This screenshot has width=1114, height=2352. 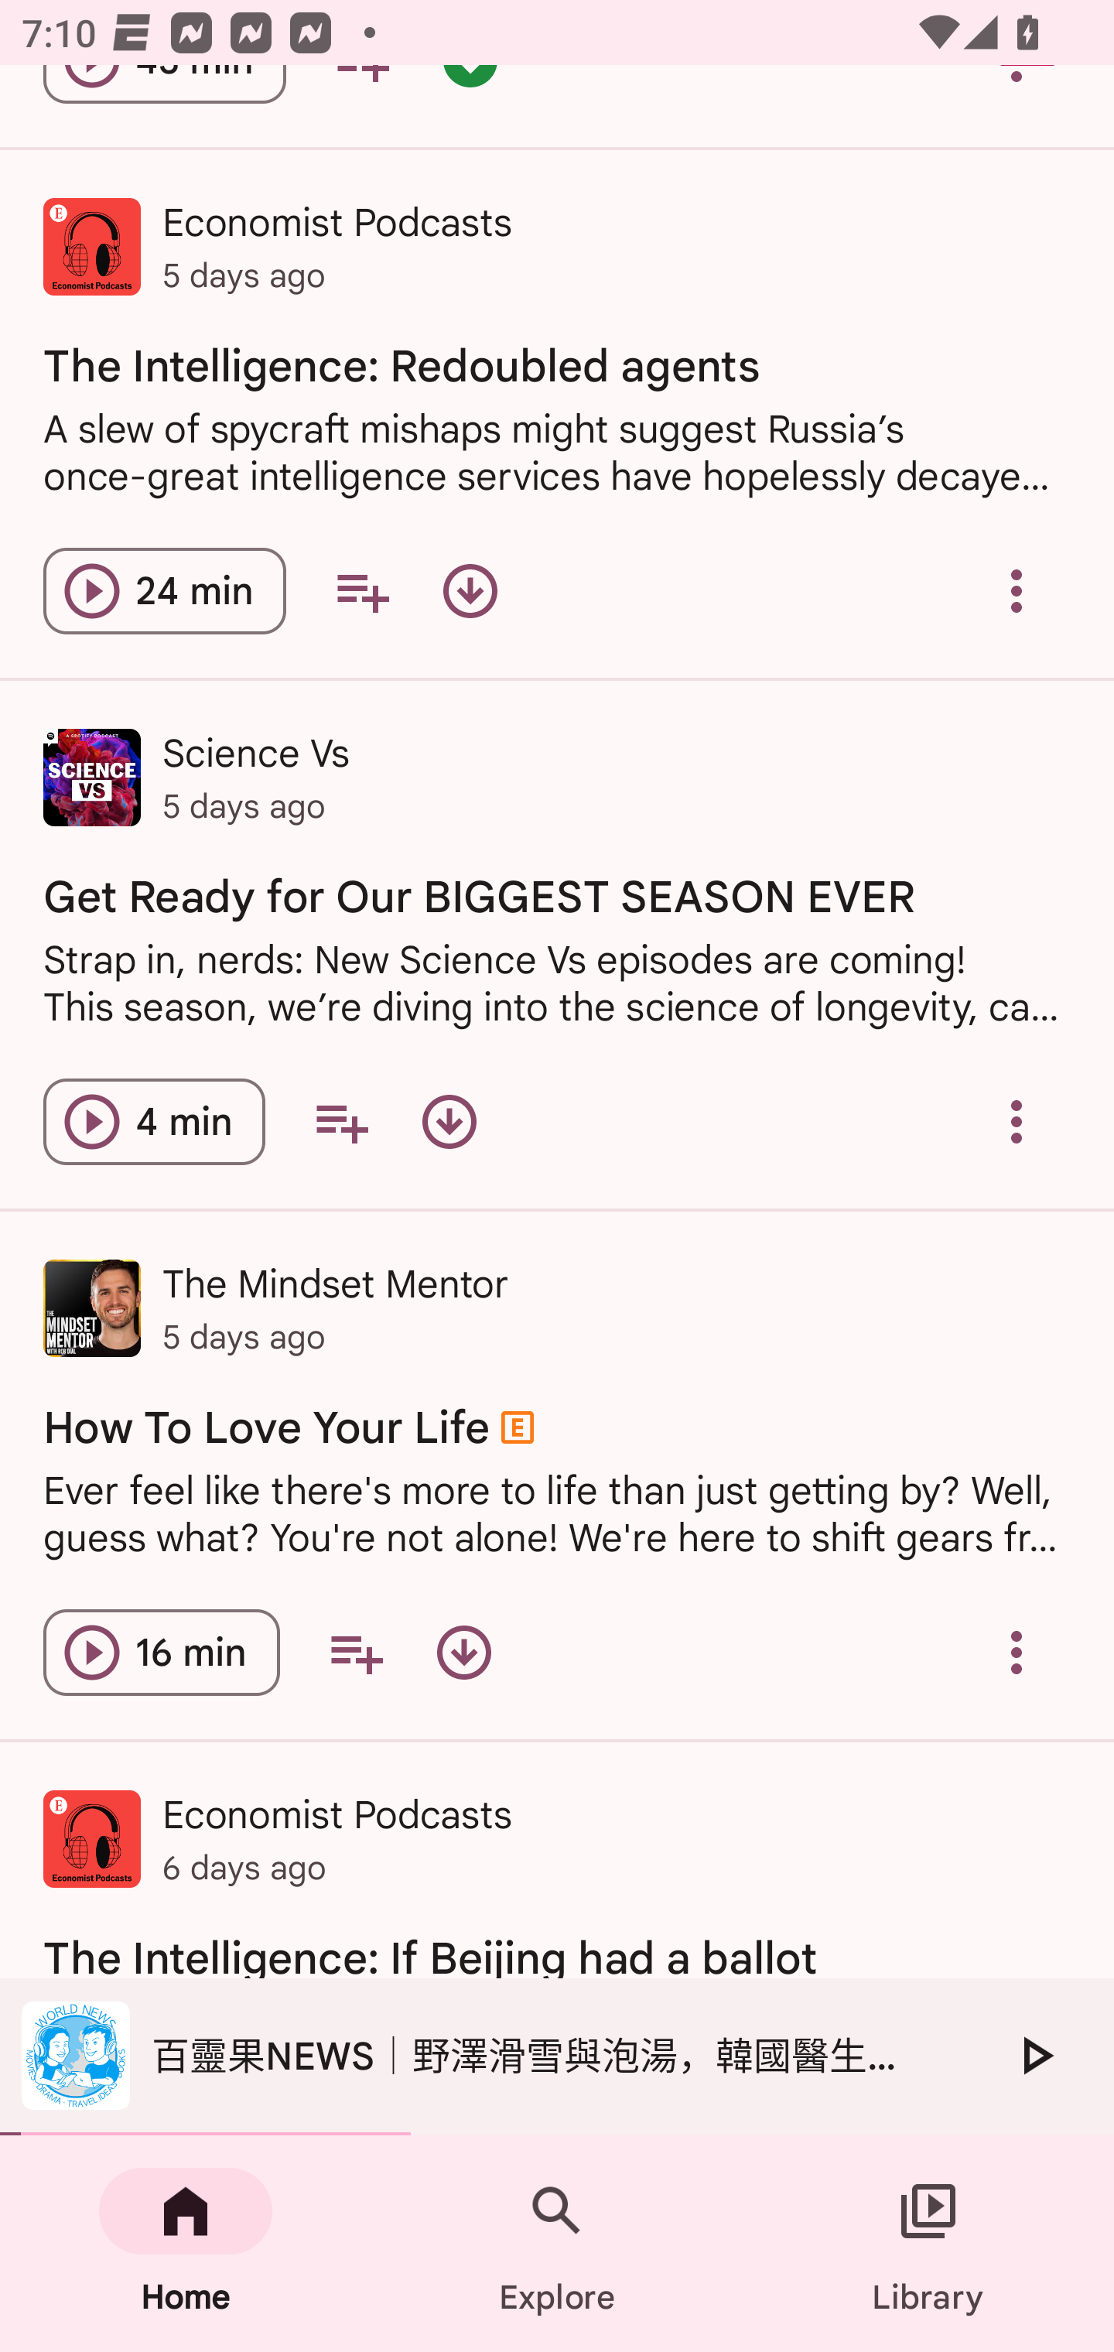 I want to click on Library, so click(x=928, y=2244).